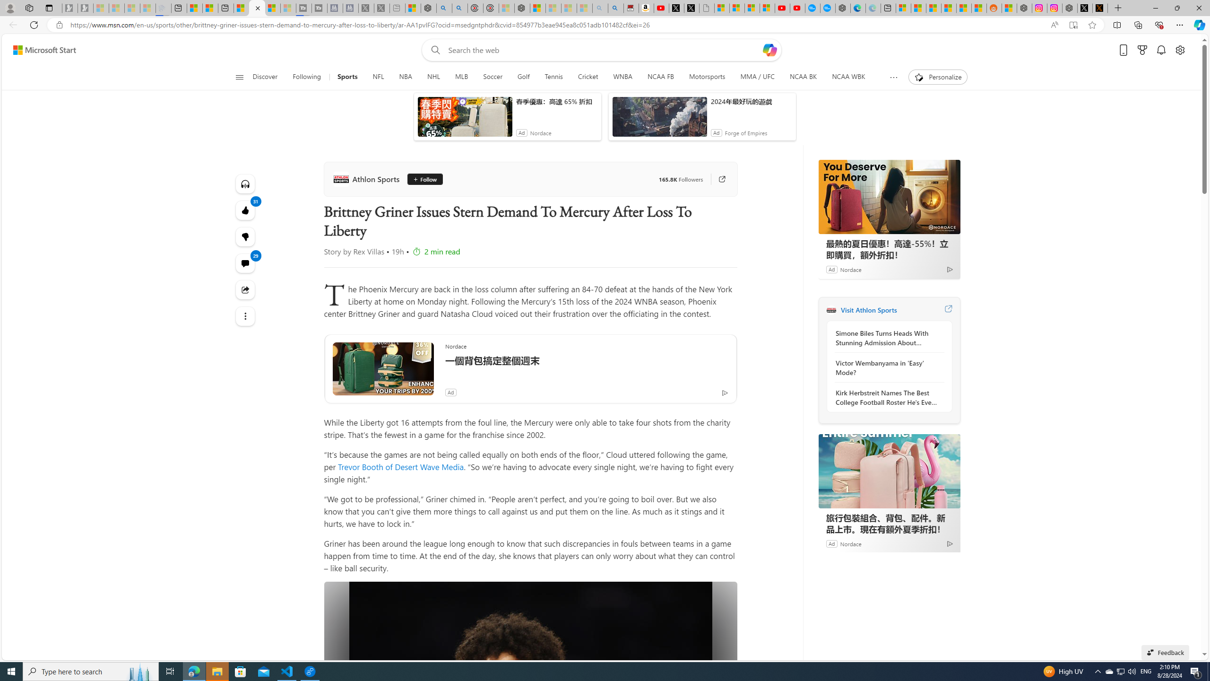 Image resolution: width=1210 pixels, height=681 pixels. What do you see at coordinates (246, 183) in the screenshot?
I see `Listen to this article` at bounding box center [246, 183].